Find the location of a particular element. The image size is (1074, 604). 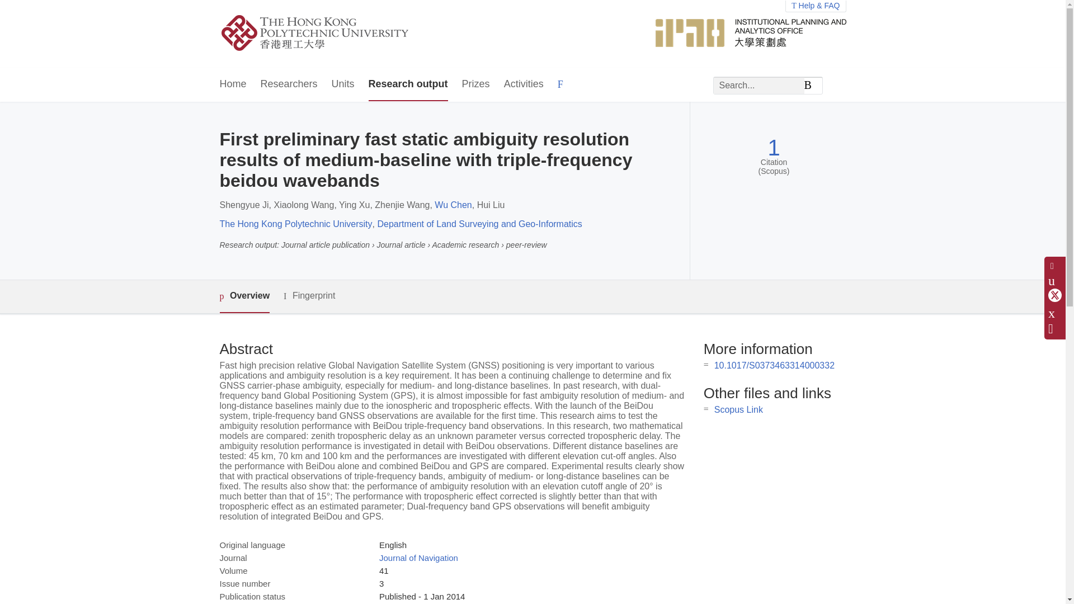

Wu Chen is located at coordinates (453, 205).